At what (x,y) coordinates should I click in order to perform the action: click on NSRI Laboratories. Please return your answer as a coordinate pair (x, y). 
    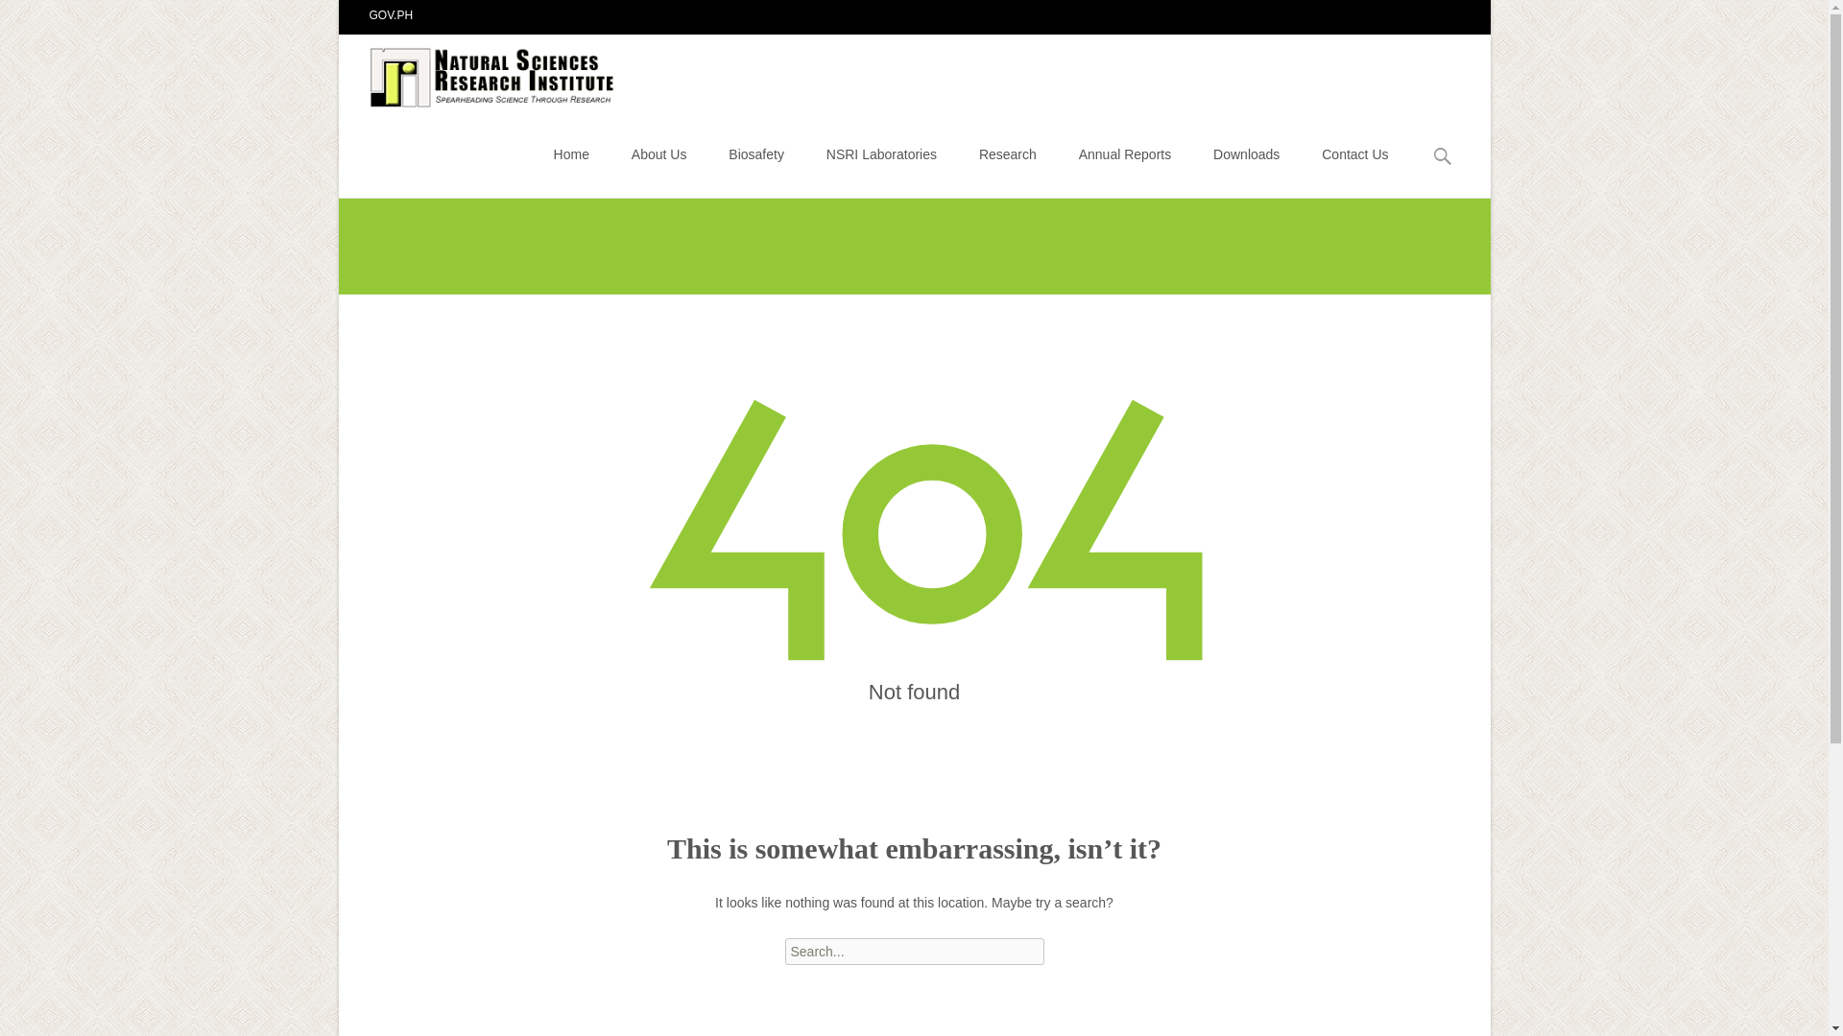
    Looking at the image, I should click on (881, 153).